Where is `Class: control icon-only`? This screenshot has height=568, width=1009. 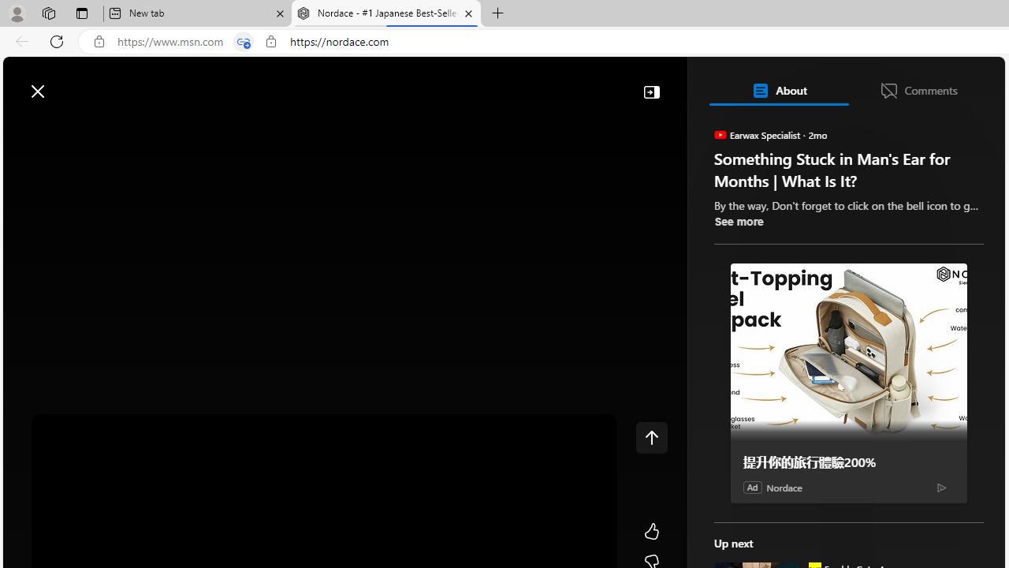 Class: control icon-only is located at coordinates (651, 437).